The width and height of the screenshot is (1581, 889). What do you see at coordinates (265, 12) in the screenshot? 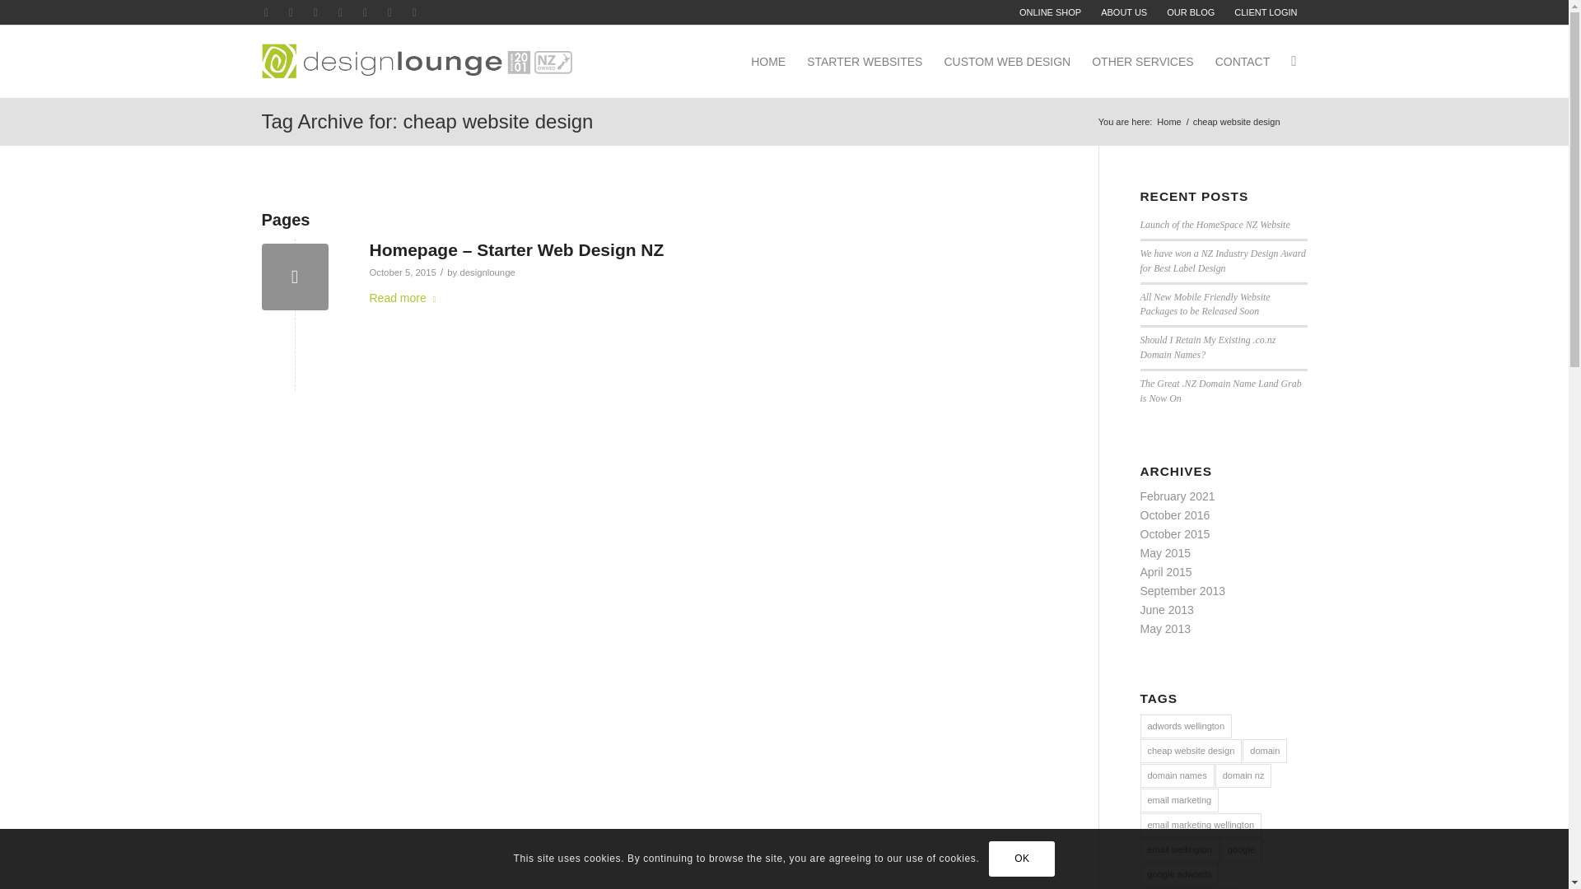
I see `X` at bounding box center [265, 12].